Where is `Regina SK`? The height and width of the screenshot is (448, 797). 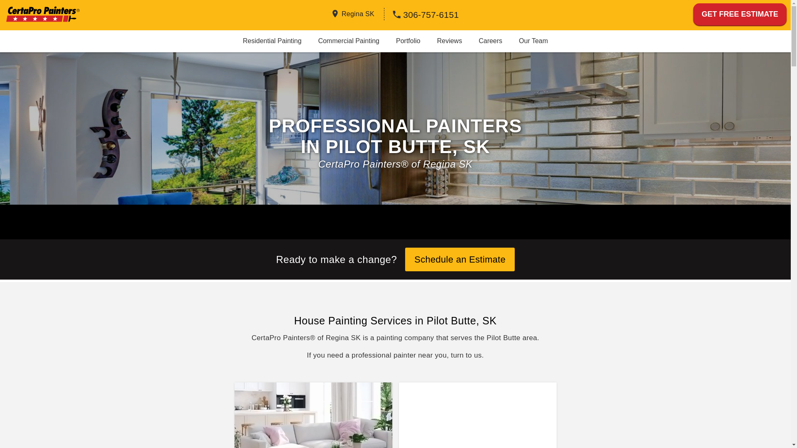 Regina SK is located at coordinates (358, 13).